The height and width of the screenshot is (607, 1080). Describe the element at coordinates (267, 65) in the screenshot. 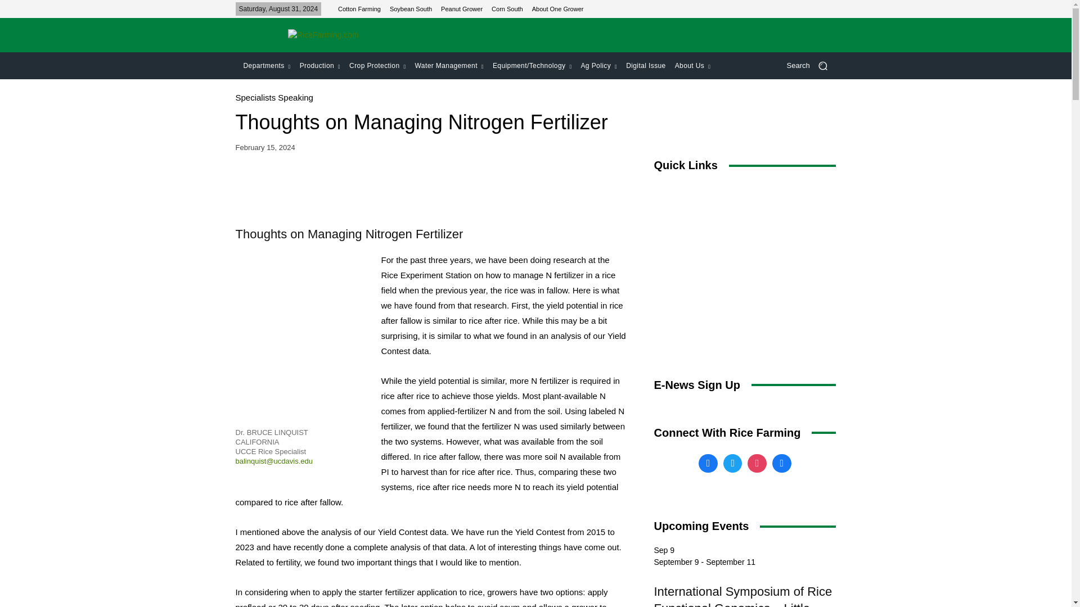

I see `Departments` at that location.